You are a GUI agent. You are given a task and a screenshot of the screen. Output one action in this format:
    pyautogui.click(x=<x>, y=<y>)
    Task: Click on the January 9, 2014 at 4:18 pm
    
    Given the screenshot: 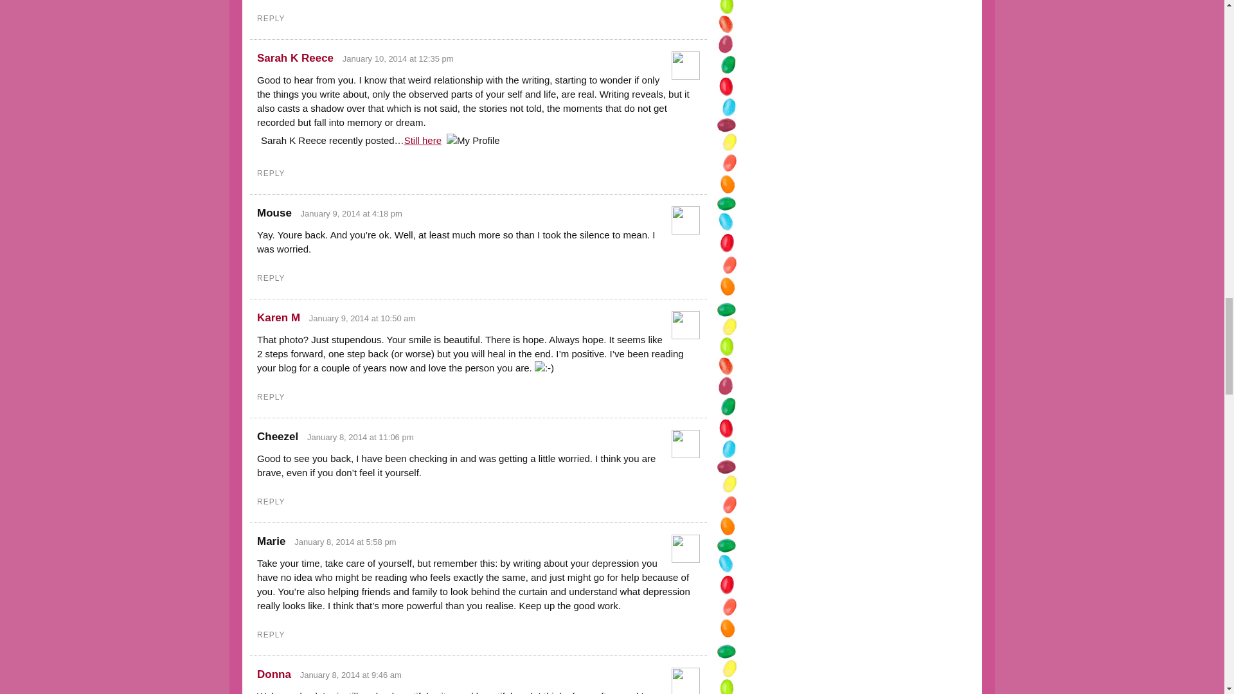 What is the action you would take?
    pyautogui.click(x=351, y=213)
    